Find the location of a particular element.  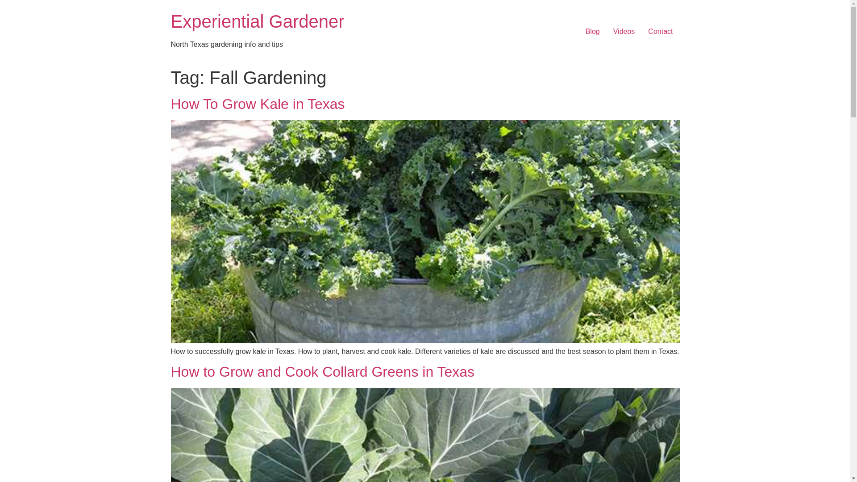

Contact is located at coordinates (660, 31).